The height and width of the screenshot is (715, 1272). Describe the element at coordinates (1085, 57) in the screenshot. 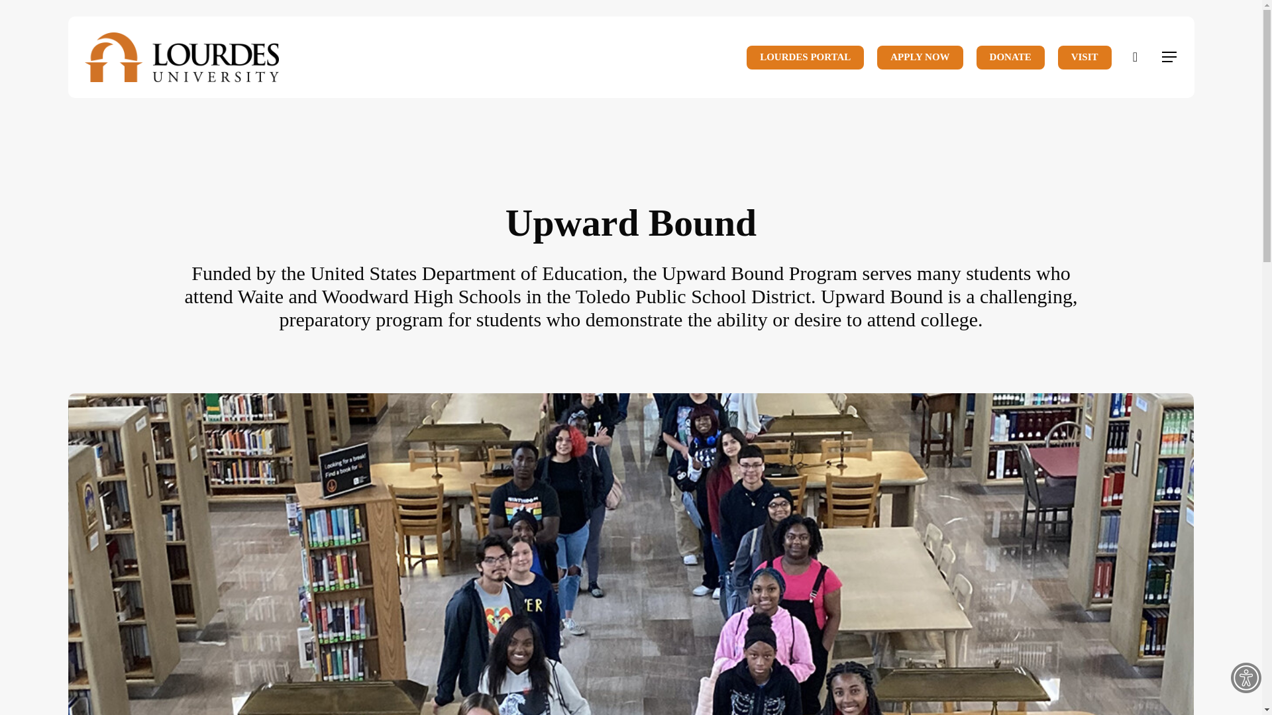

I see `VISIT` at that location.